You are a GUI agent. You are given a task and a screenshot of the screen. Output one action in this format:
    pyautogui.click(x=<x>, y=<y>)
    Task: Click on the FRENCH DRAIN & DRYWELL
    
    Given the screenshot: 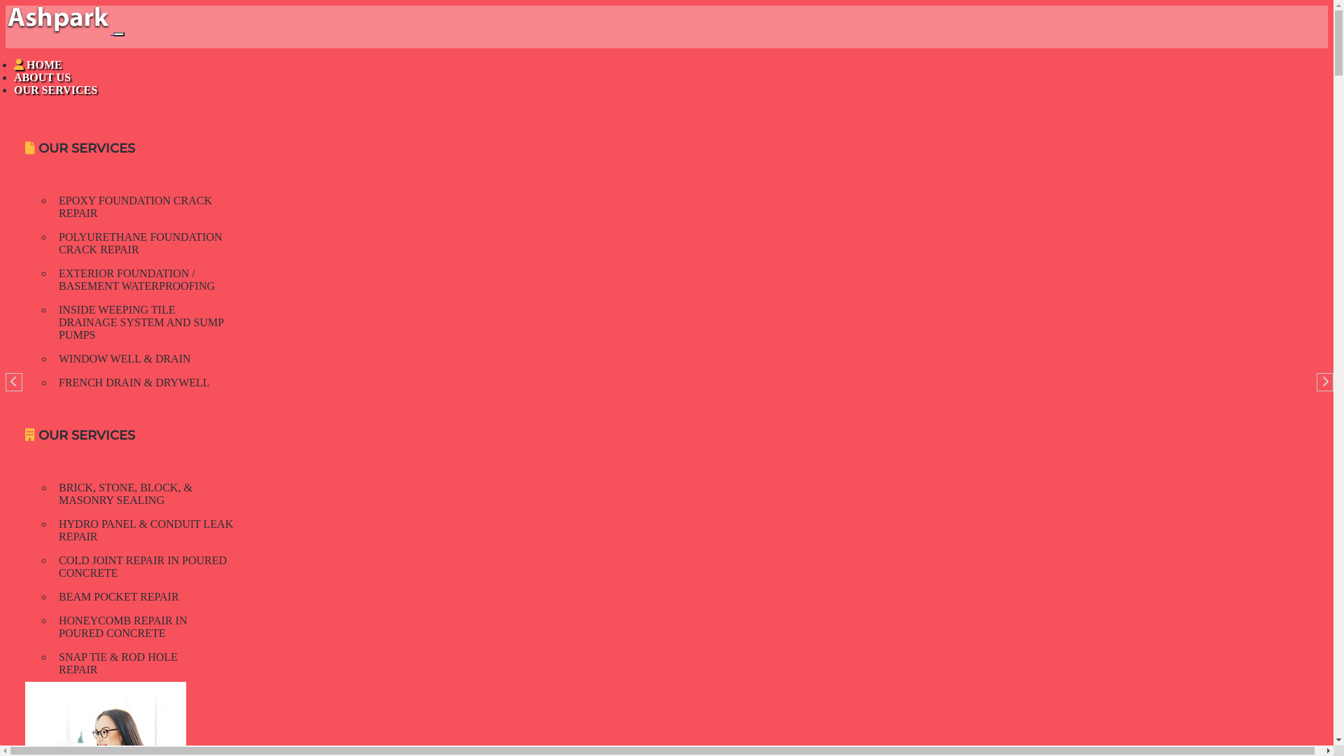 What is the action you would take?
    pyautogui.click(x=134, y=382)
    